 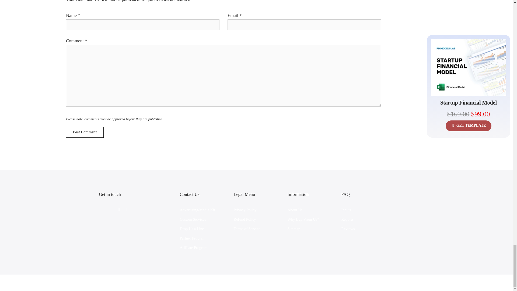 What do you see at coordinates (85, 132) in the screenshot?
I see `Post Comment` at bounding box center [85, 132].